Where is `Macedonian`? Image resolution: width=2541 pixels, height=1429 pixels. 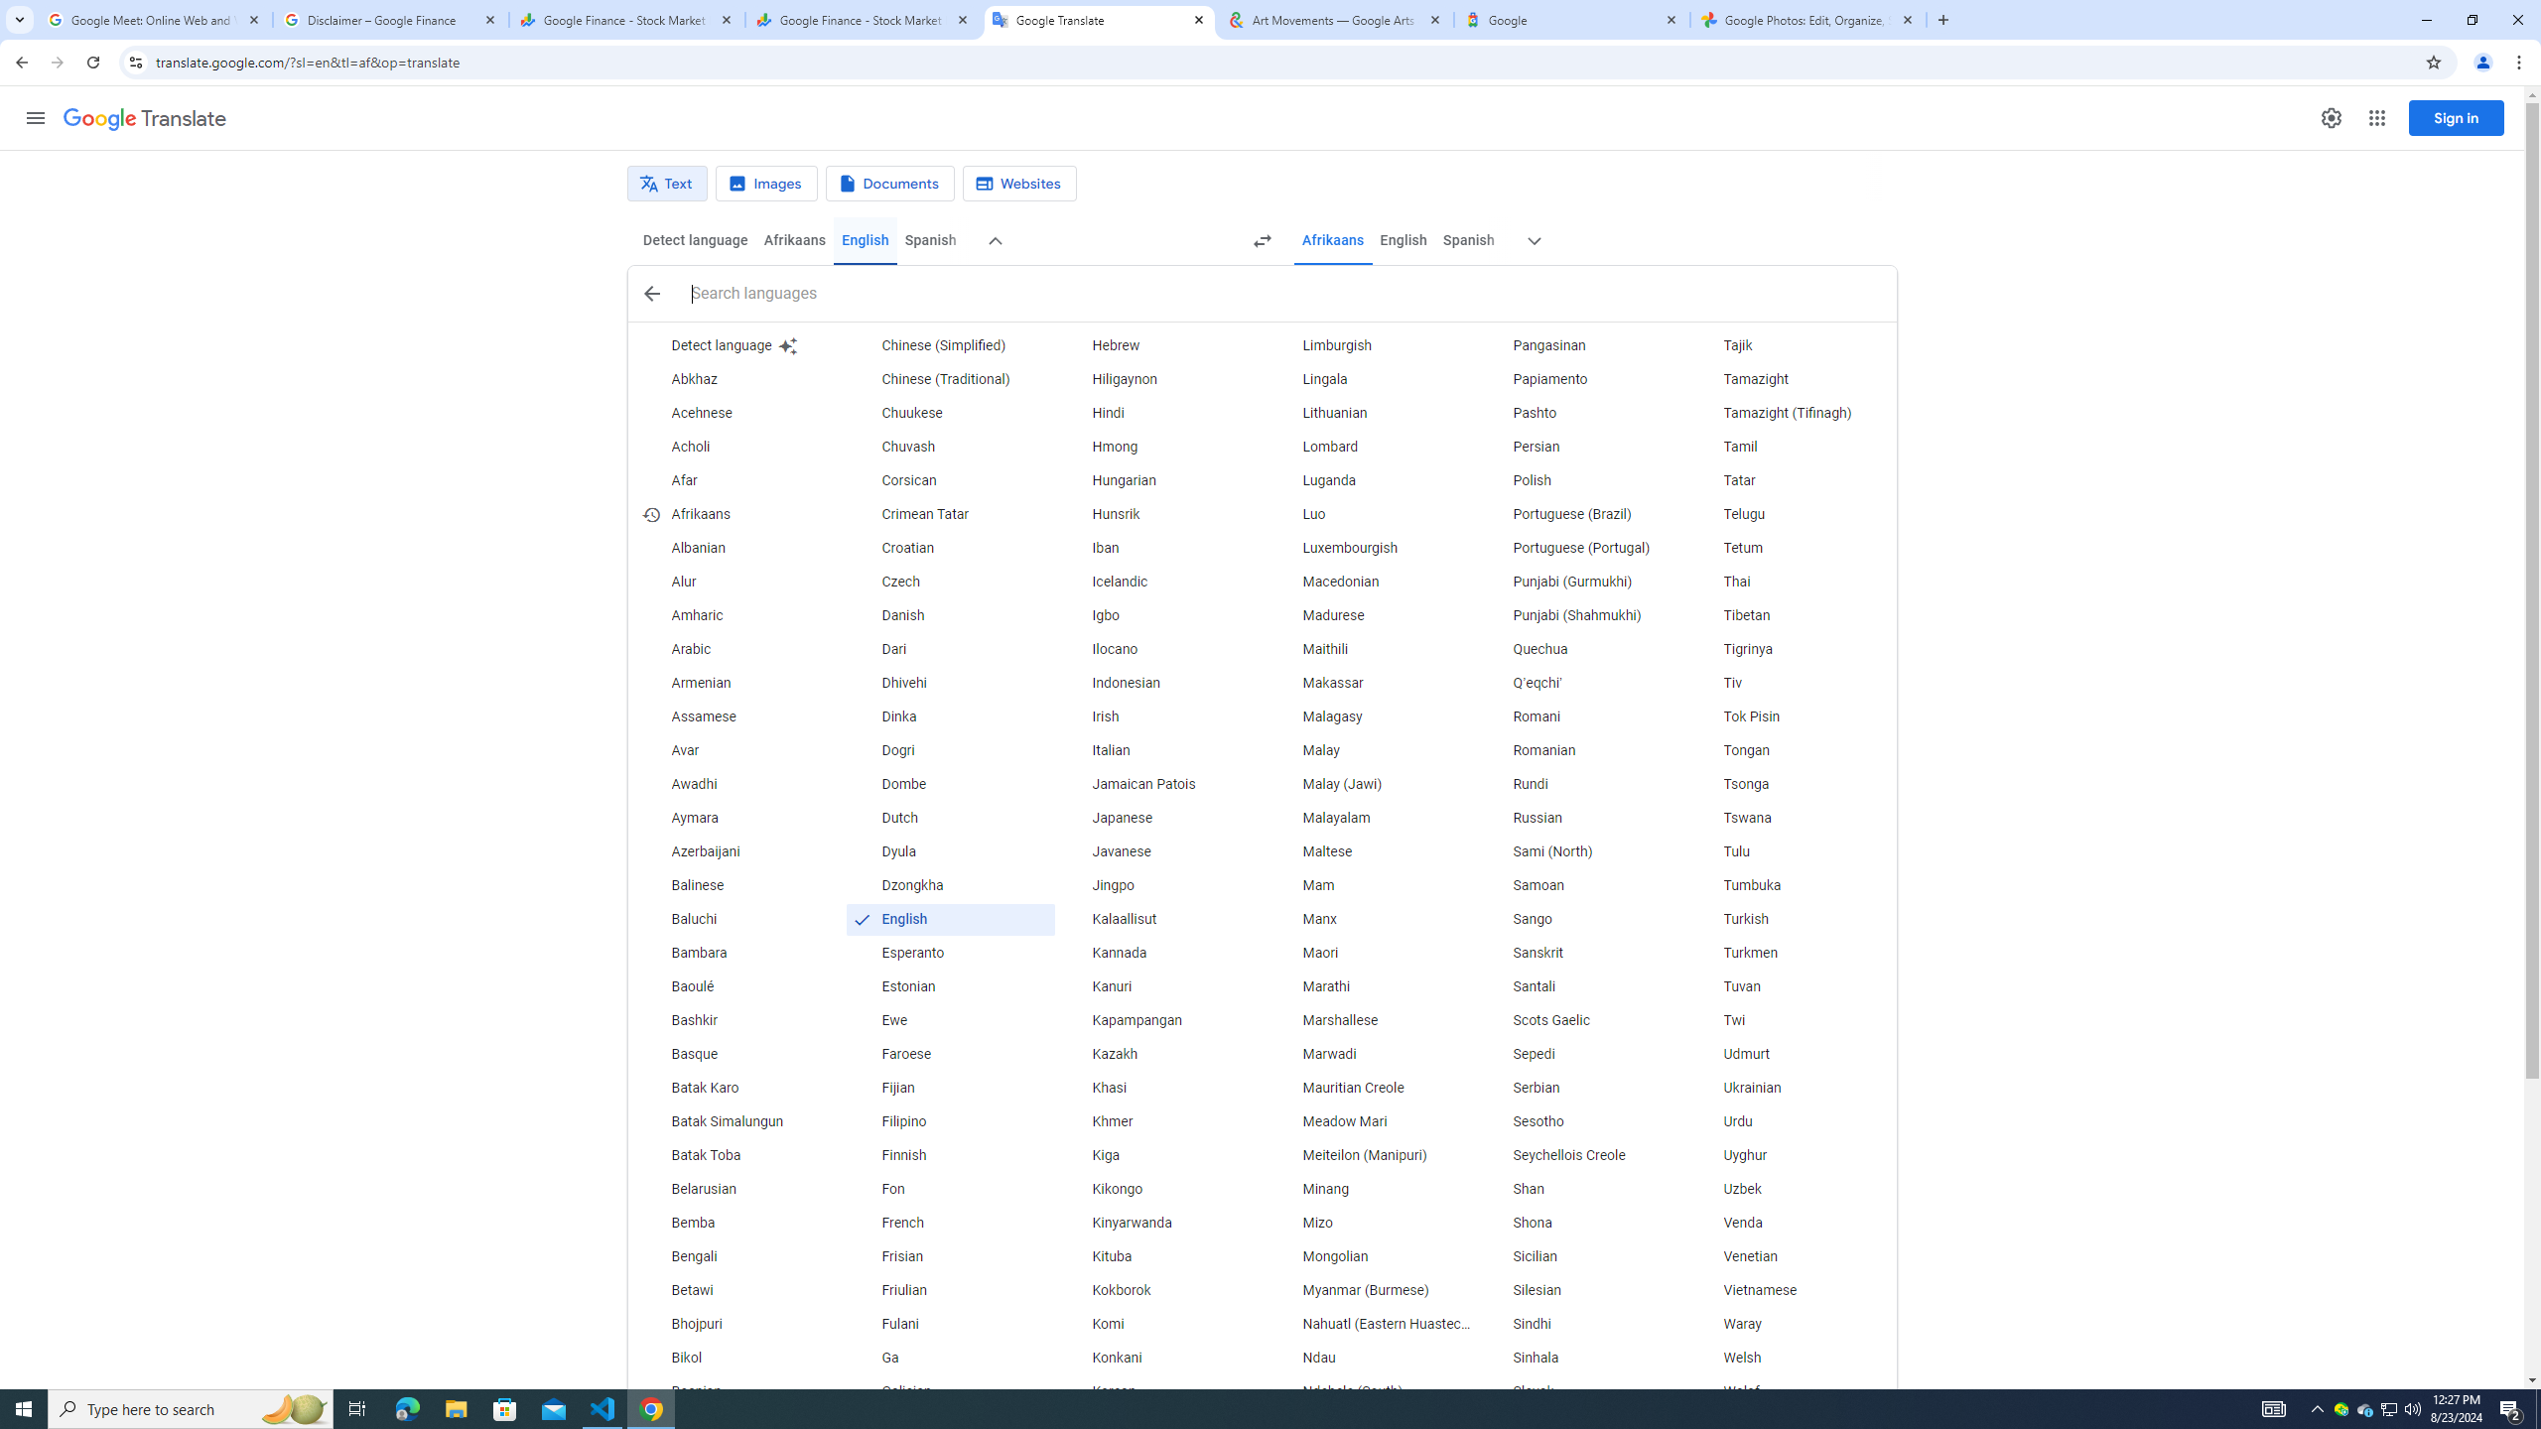 Macedonian is located at coordinates (1370, 583).